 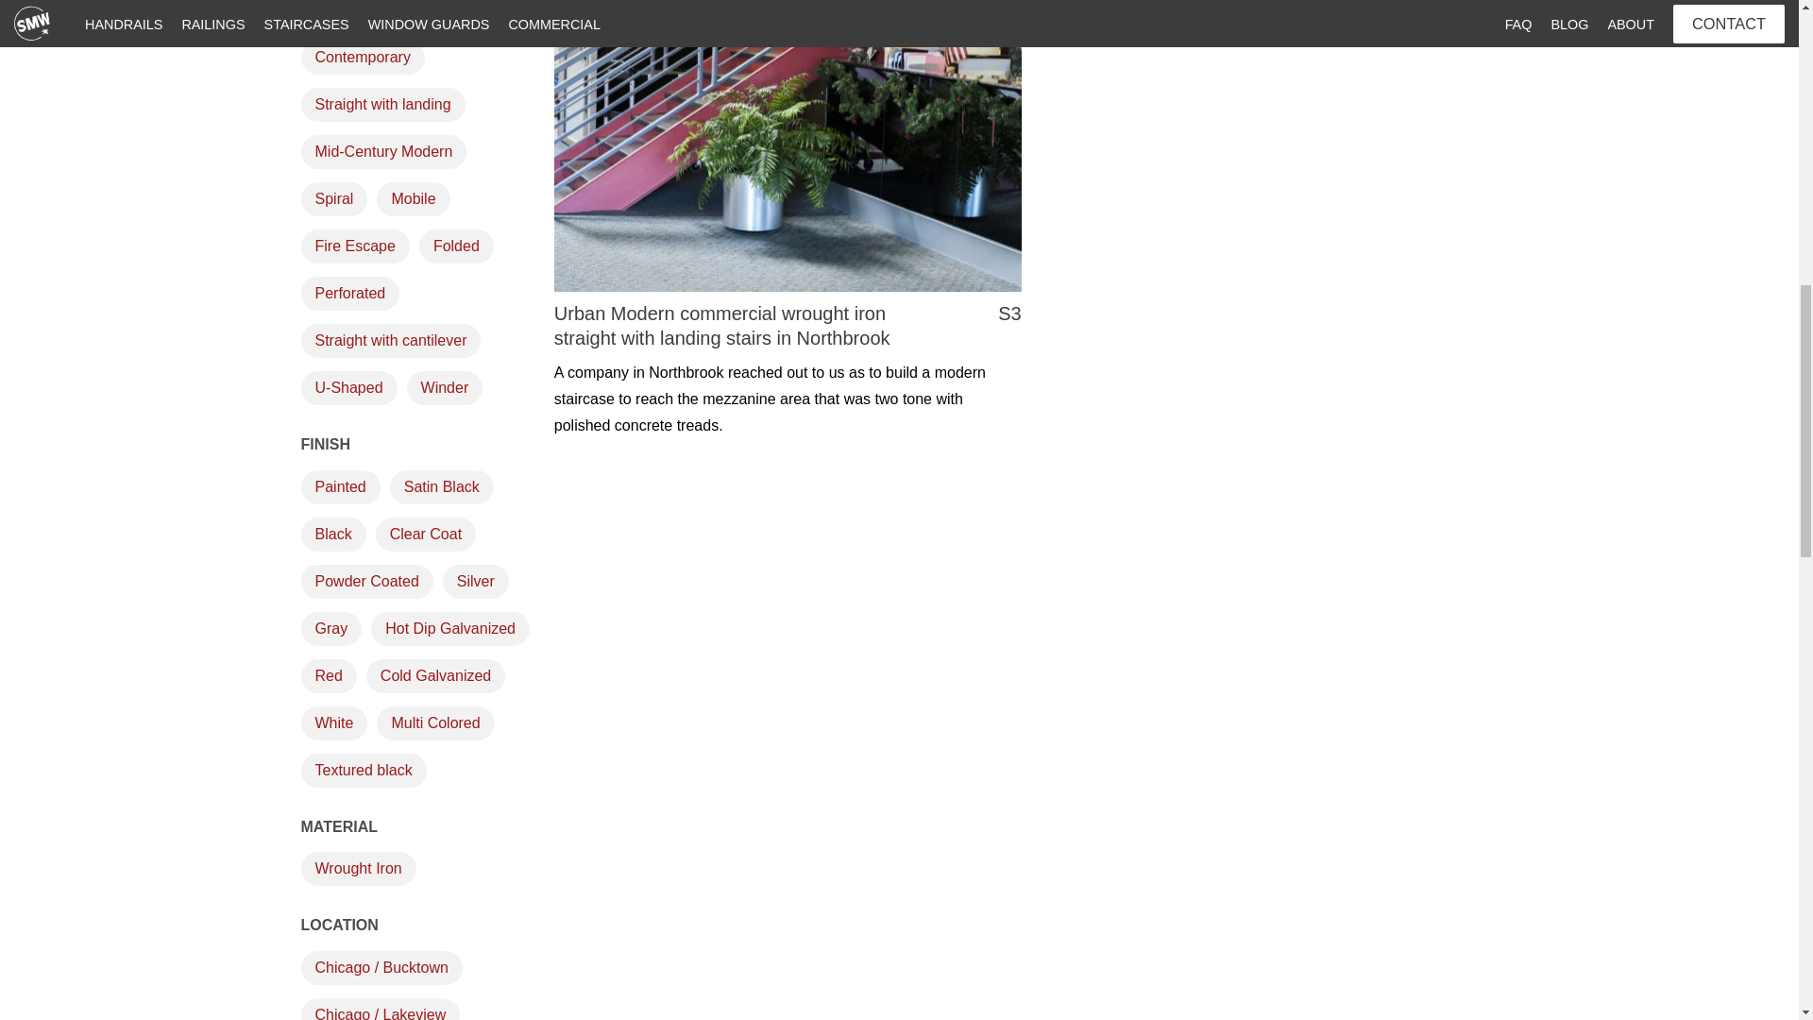 I want to click on Folded, so click(x=455, y=246).